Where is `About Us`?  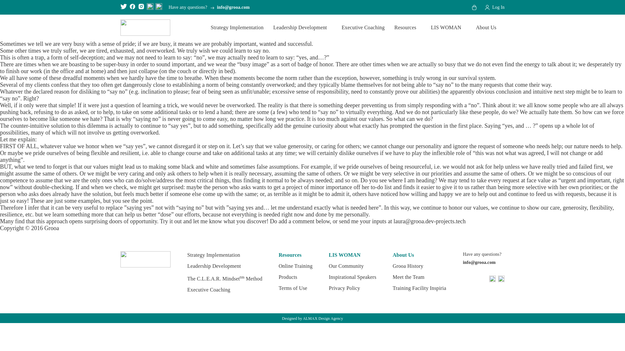
About Us is located at coordinates (488, 27).